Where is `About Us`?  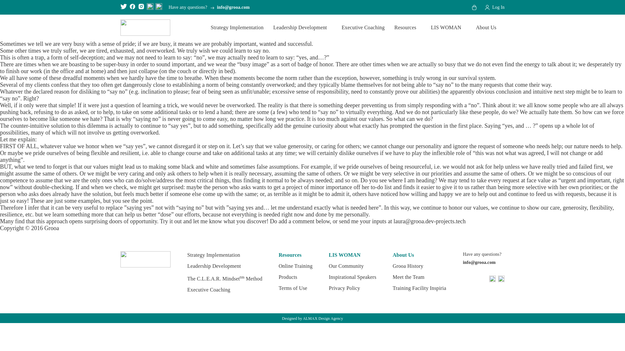
About Us is located at coordinates (488, 27).